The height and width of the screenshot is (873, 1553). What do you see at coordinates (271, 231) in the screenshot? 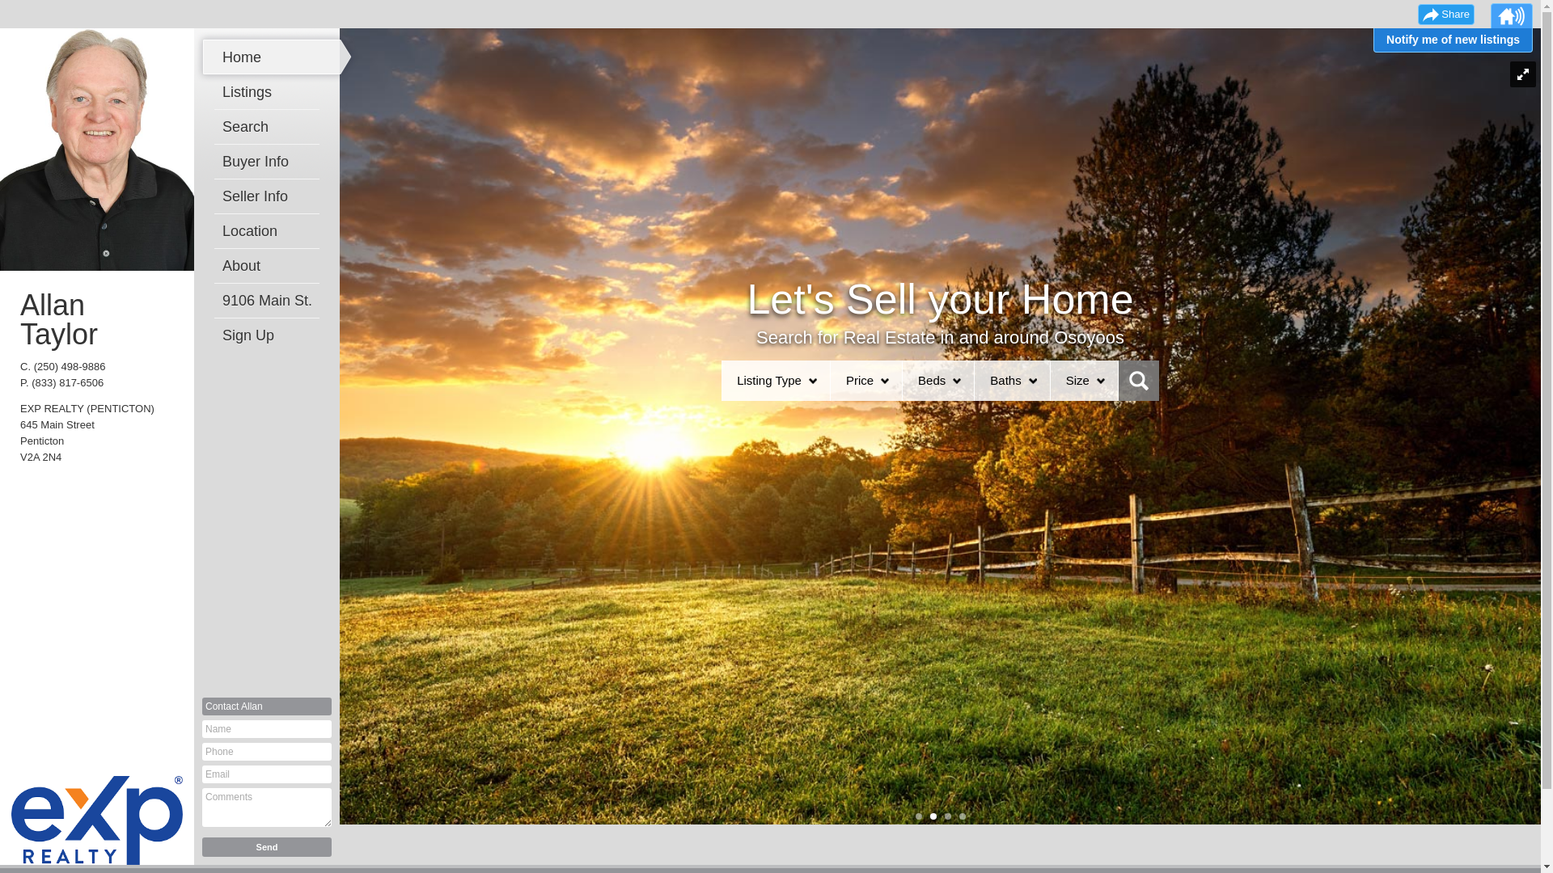
I see `Location` at bounding box center [271, 231].